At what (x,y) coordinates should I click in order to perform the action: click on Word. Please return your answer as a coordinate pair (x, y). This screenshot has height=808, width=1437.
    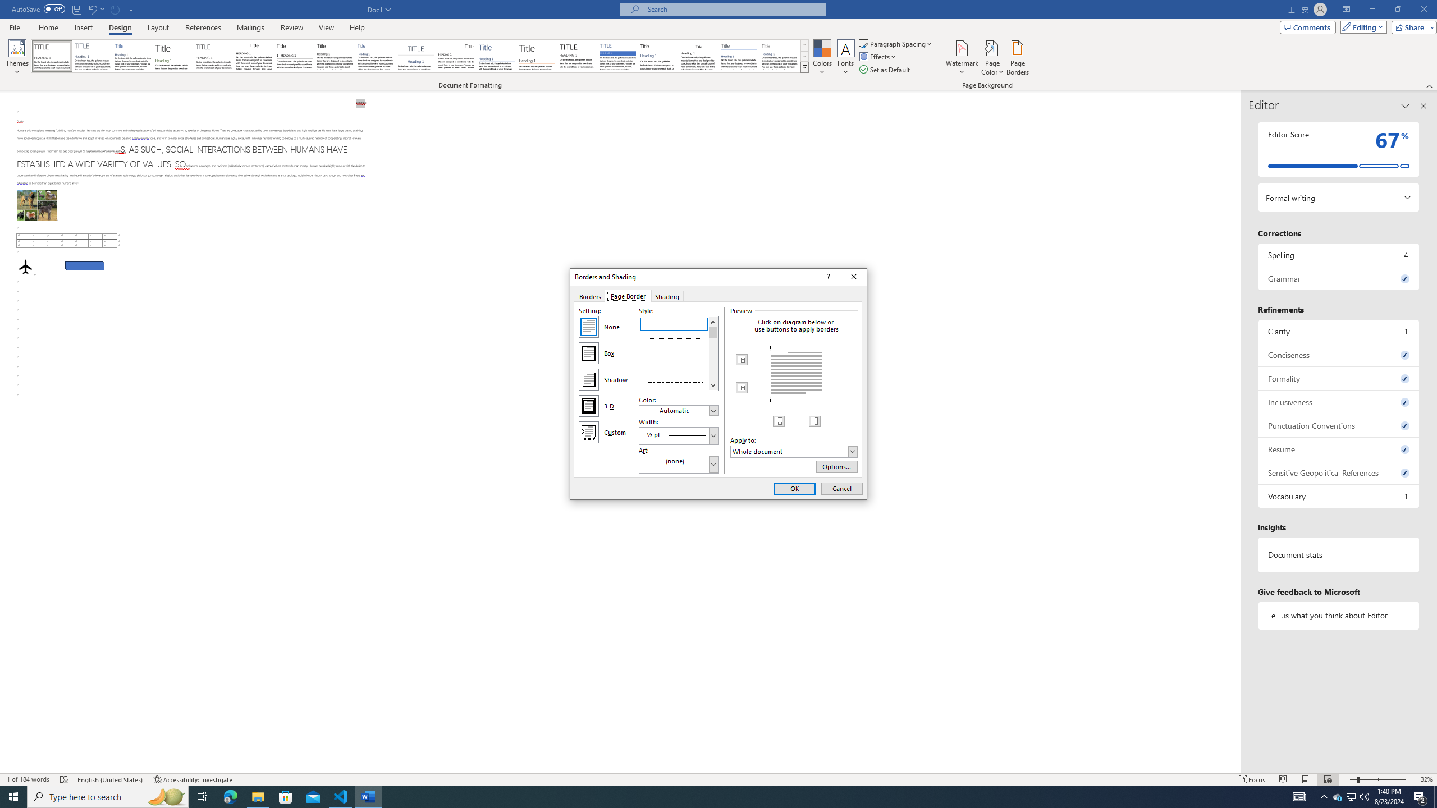
    Looking at the image, I should click on (658, 56).